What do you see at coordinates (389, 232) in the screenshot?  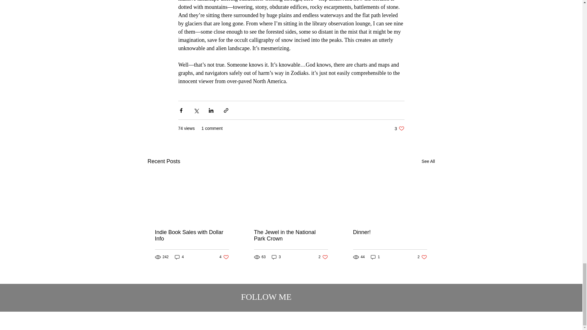 I see `1` at bounding box center [389, 232].